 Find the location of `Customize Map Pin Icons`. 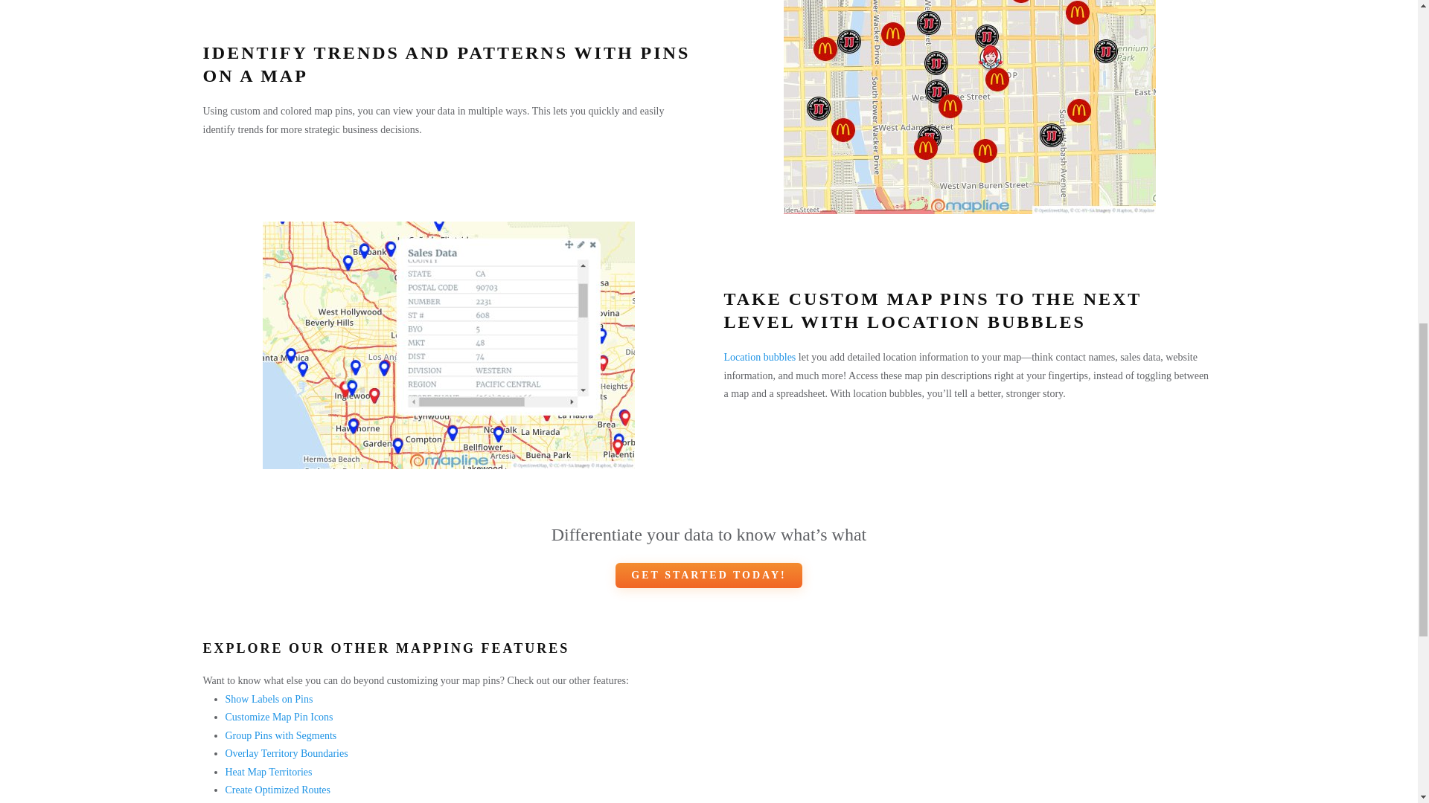

Customize Map Pin Icons is located at coordinates (278, 717).